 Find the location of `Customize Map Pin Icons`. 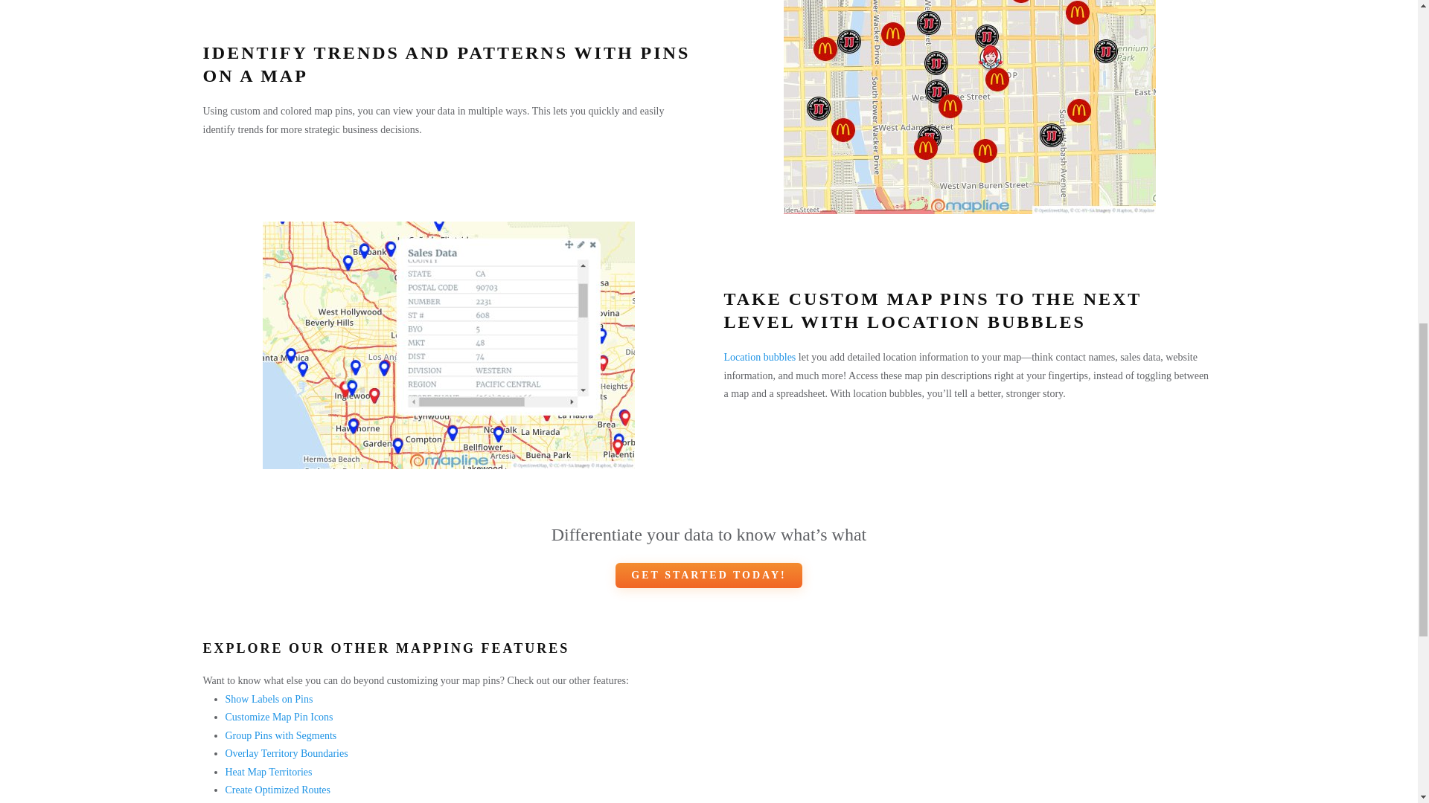

Customize Map Pin Icons is located at coordinates (278, 717).